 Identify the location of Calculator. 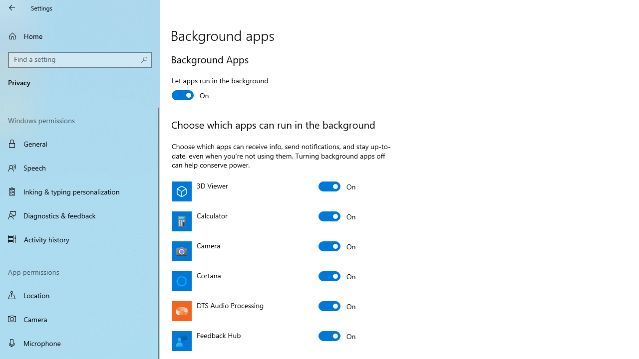
(337, 216).